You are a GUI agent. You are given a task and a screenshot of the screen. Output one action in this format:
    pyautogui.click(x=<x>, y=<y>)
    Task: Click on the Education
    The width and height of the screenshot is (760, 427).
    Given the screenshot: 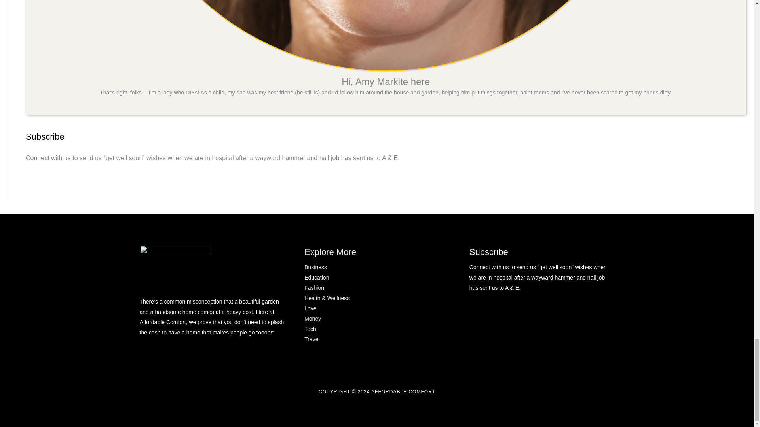 What is the action you would take?
    pyautogui.click(x=317, y=278)
    